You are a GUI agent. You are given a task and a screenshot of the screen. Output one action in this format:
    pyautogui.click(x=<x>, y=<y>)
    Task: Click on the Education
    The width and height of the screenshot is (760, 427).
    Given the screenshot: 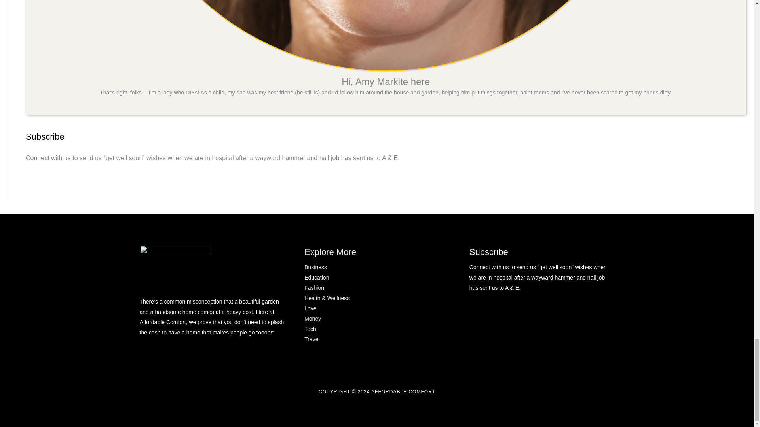 What is the action you would take?
    pyautogui.click(x=317, y=278)
    